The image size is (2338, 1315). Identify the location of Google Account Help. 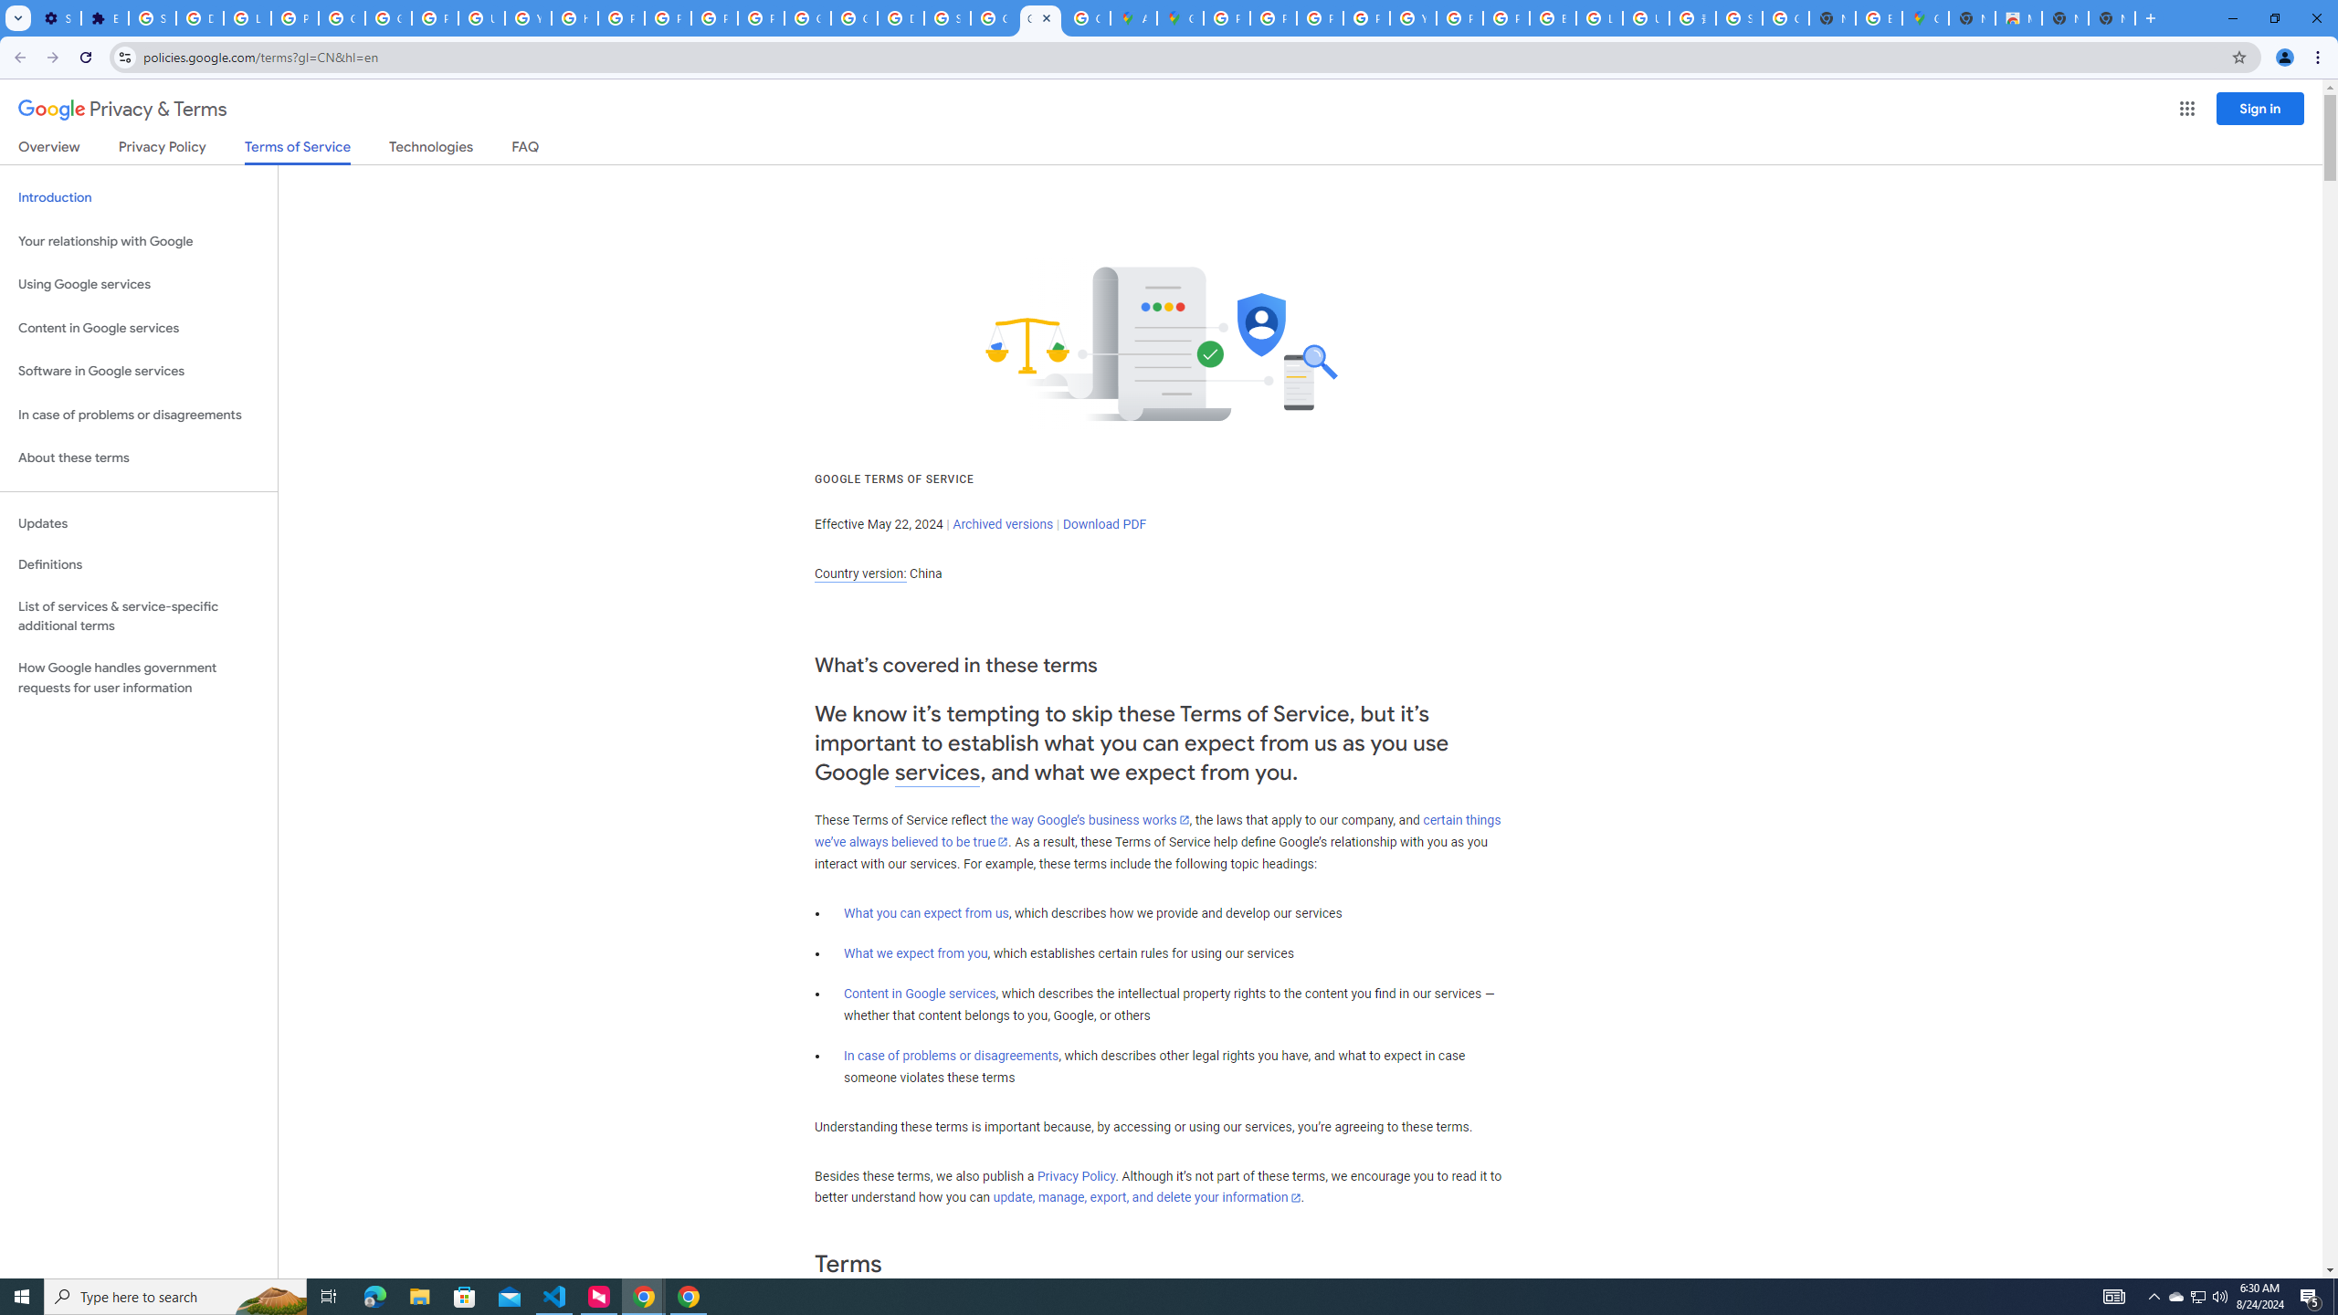
(342, 18).